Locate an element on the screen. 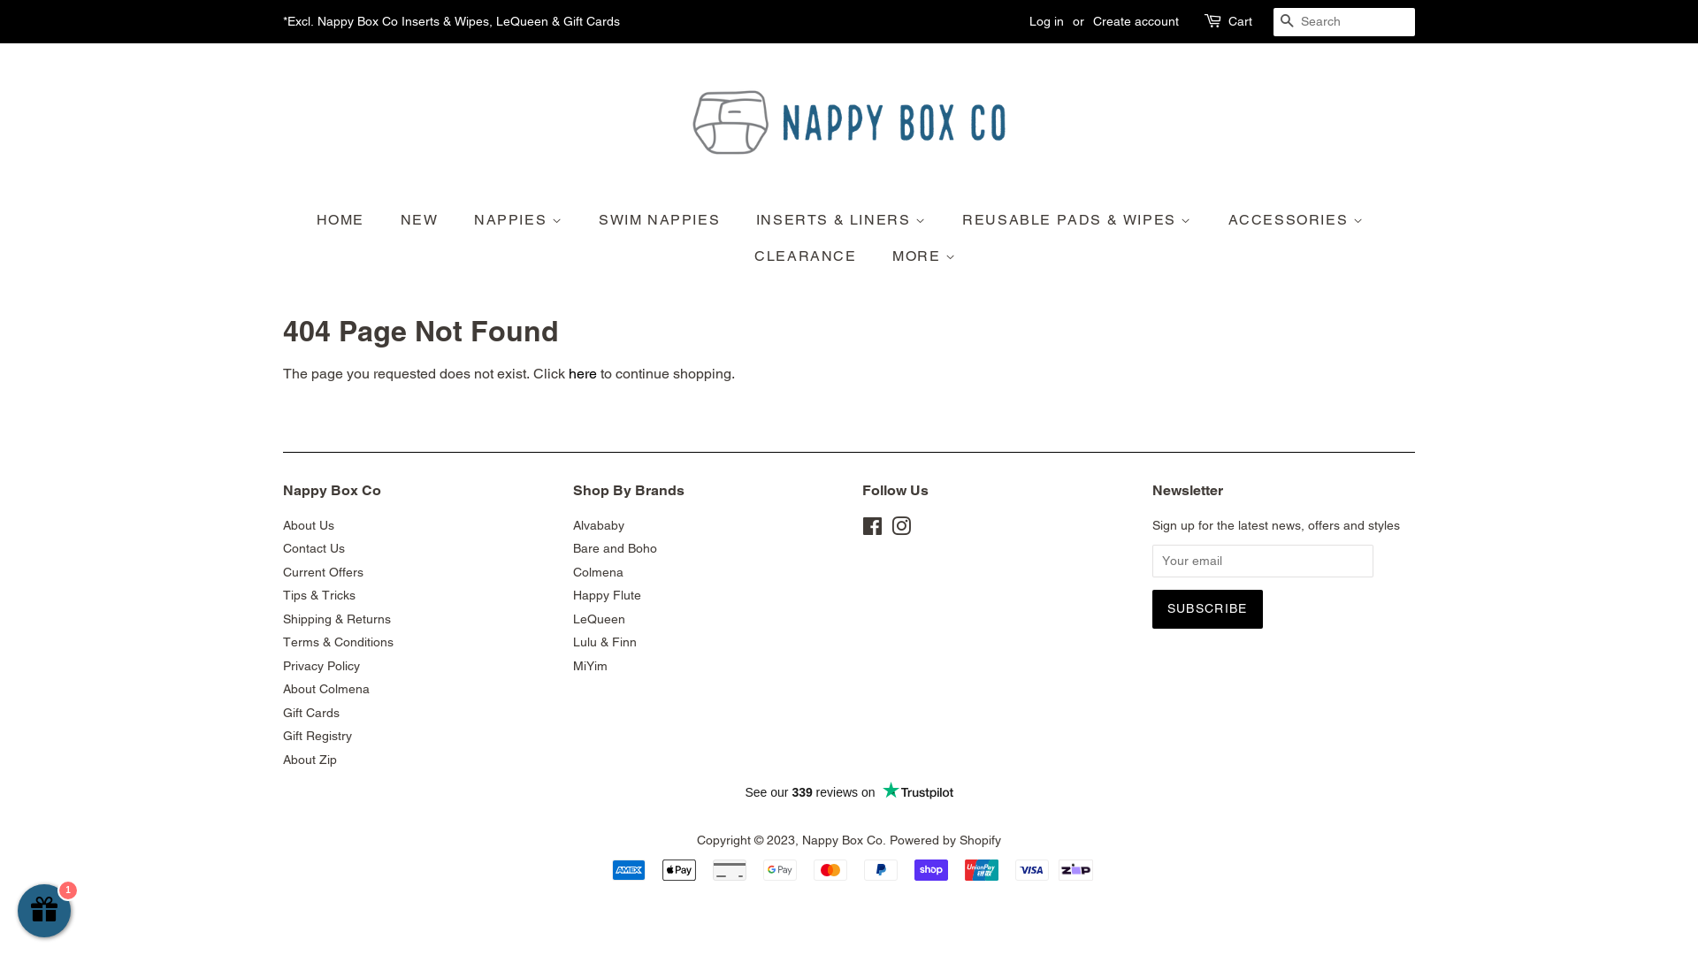 The image size is (1698, 955). Customer reviews powered by Trustpilot is located at coordinates (849, 792).